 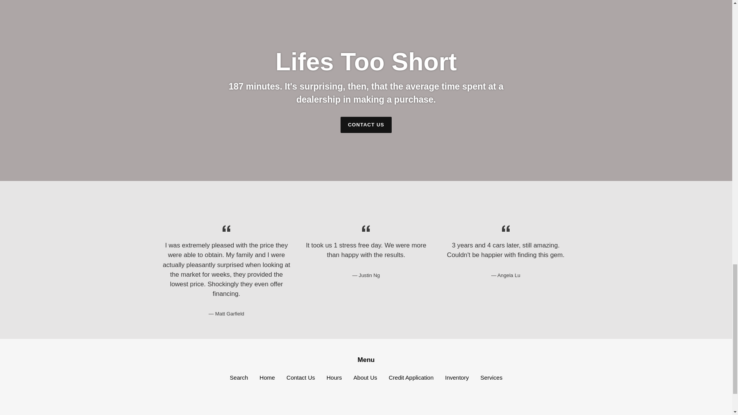 I want to click on Hours, so click(x=334, y=377).